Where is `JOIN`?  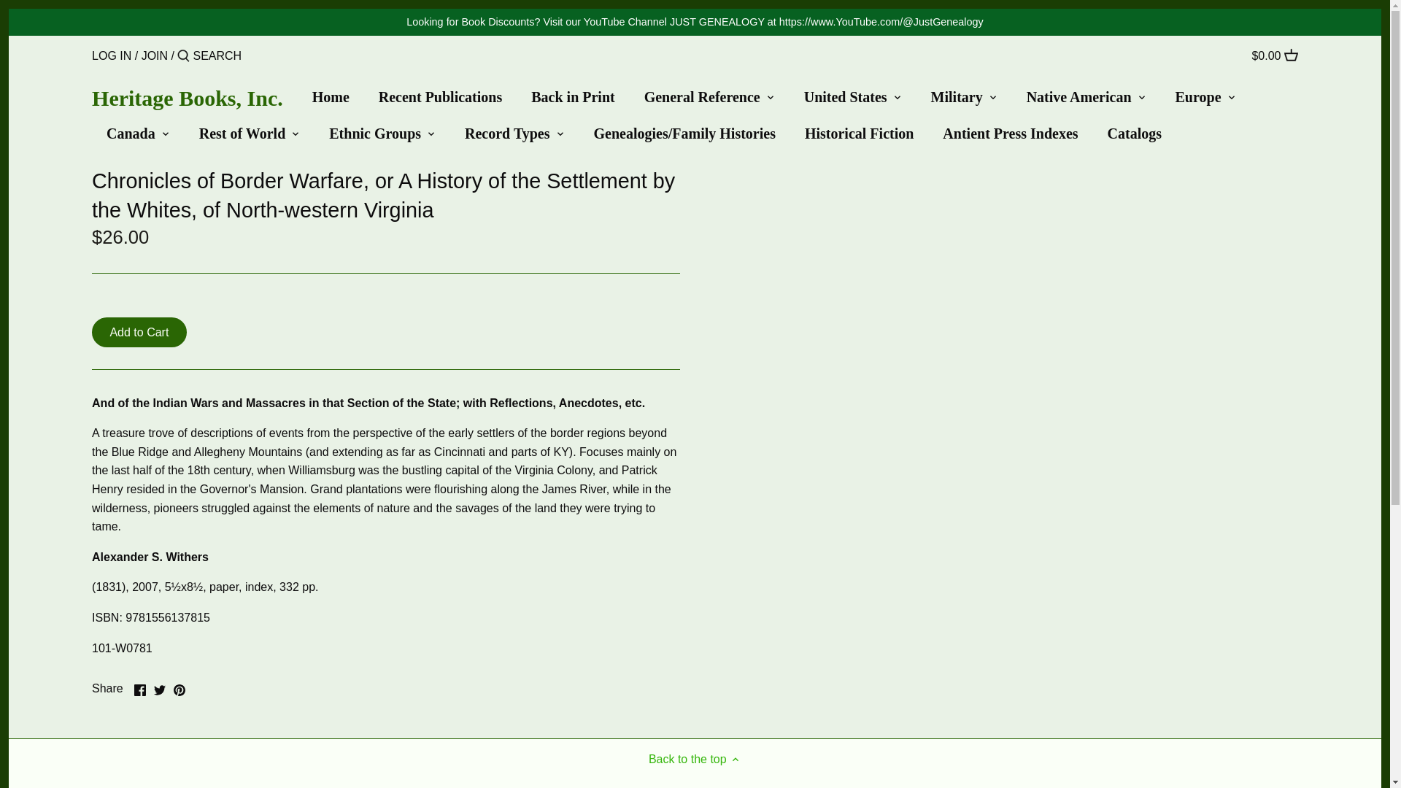
JOIN is located at coordinates (155, 55).